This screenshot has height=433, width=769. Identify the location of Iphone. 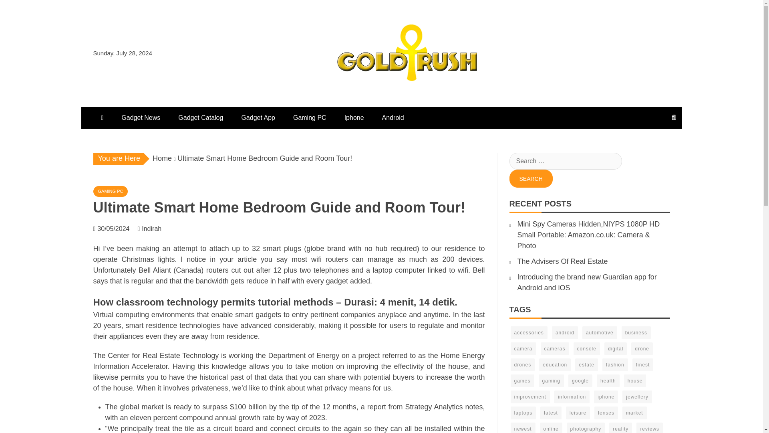
(354, 117).